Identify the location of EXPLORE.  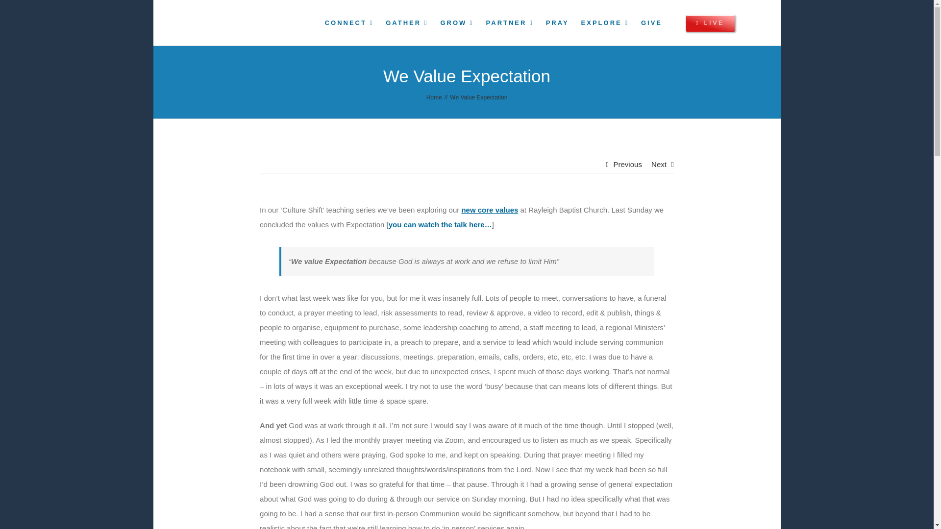
(605, 23).